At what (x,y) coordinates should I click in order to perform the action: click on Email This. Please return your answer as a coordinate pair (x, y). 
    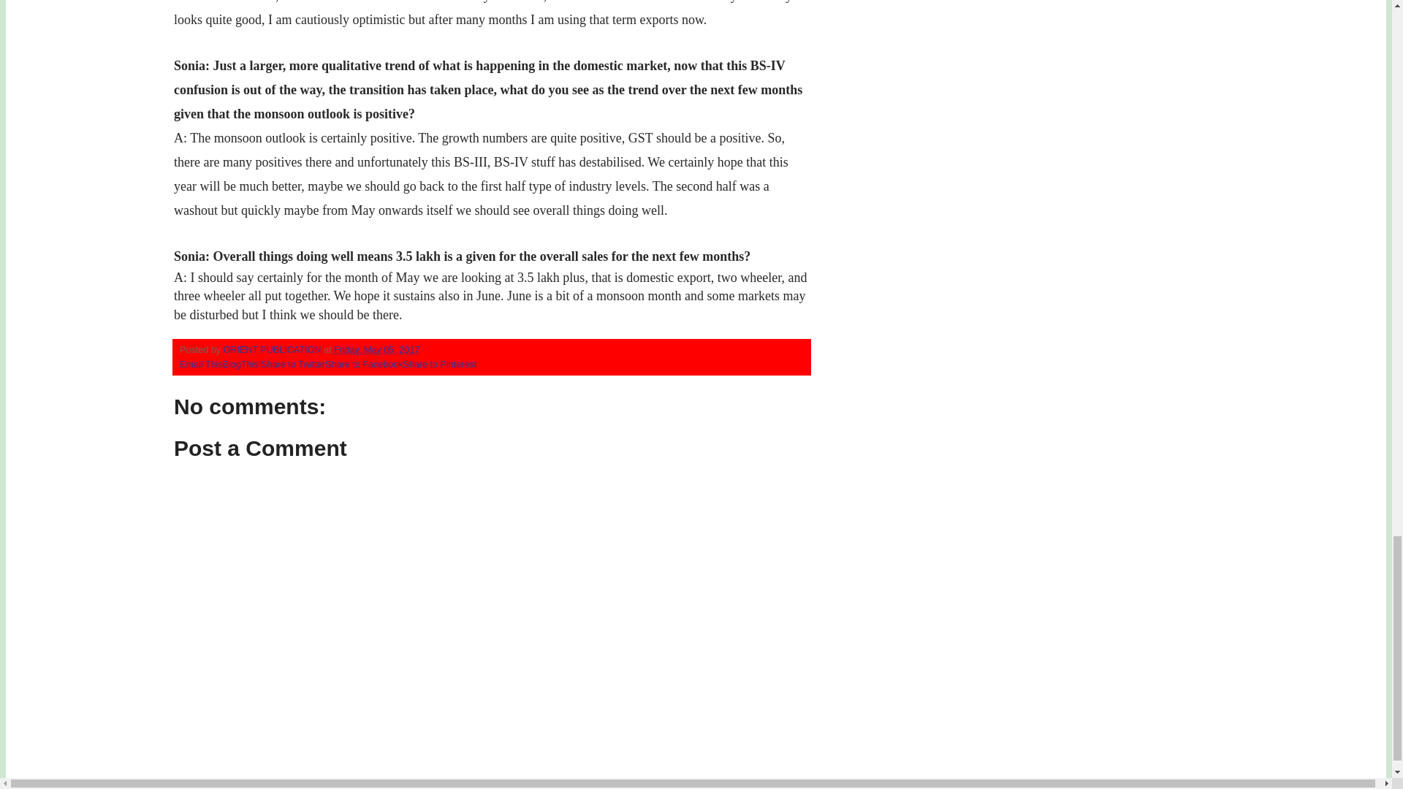
    Looking at the image, I should click on (201, 365).